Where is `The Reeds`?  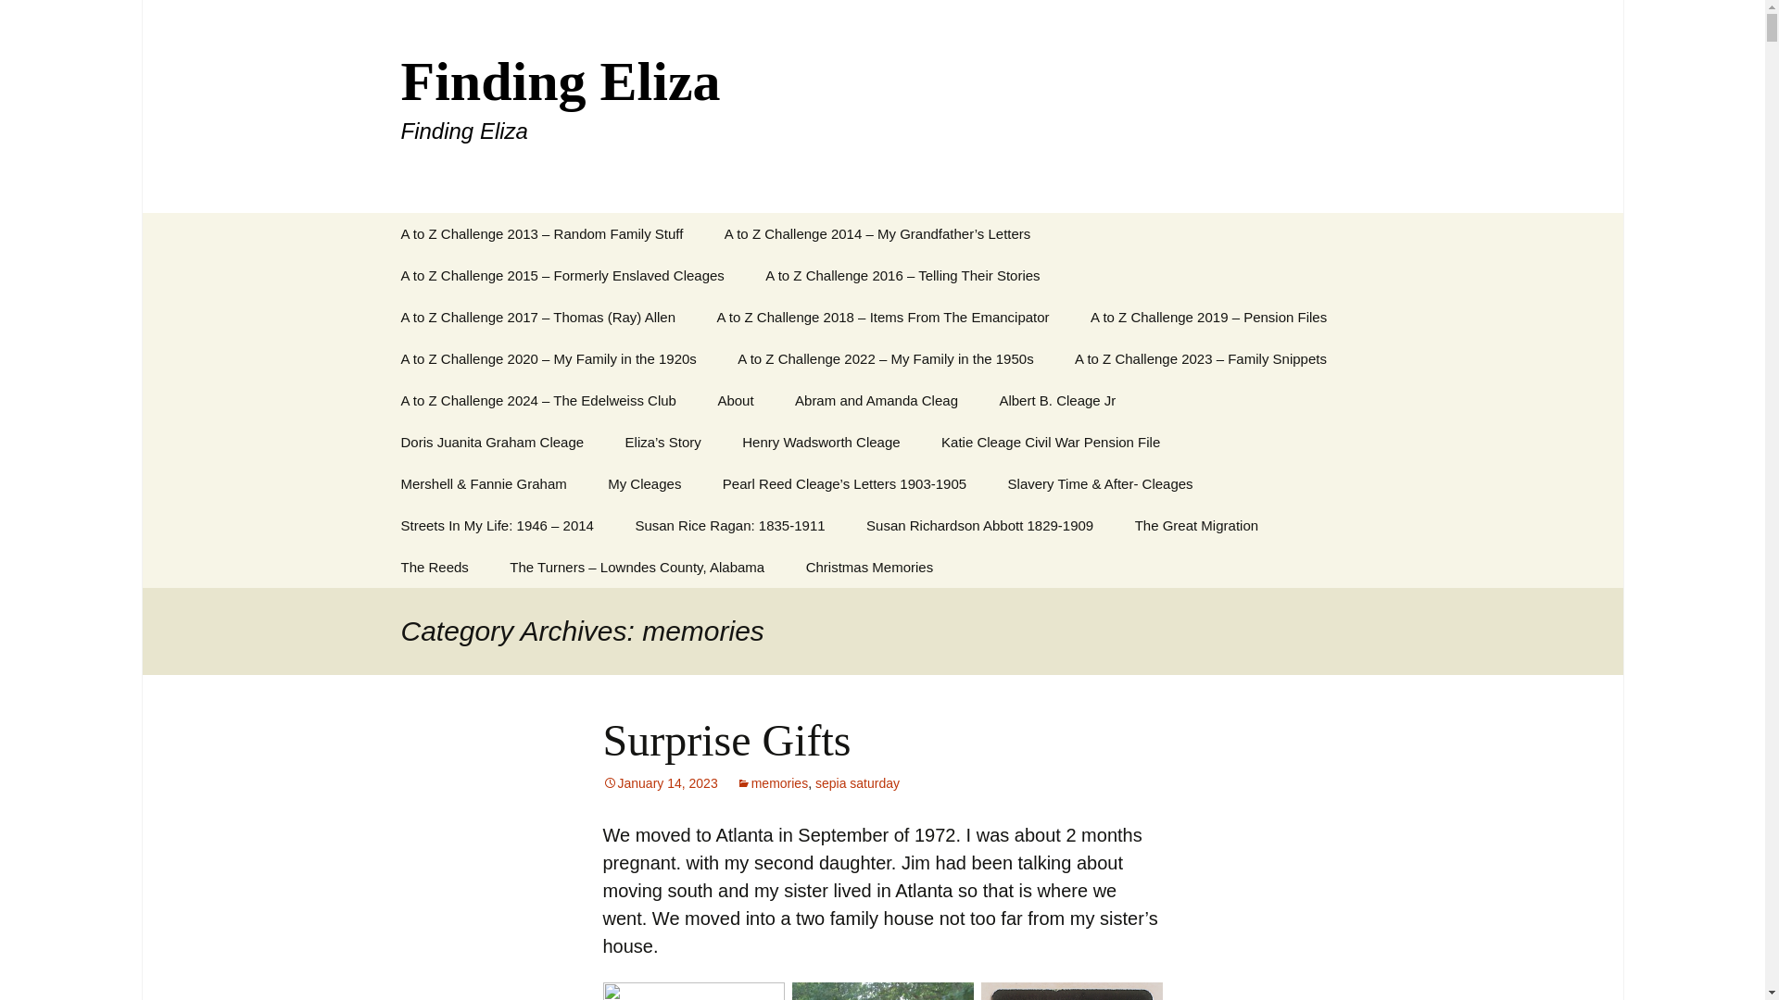
The Reeds is located at coordinates (434, 567).